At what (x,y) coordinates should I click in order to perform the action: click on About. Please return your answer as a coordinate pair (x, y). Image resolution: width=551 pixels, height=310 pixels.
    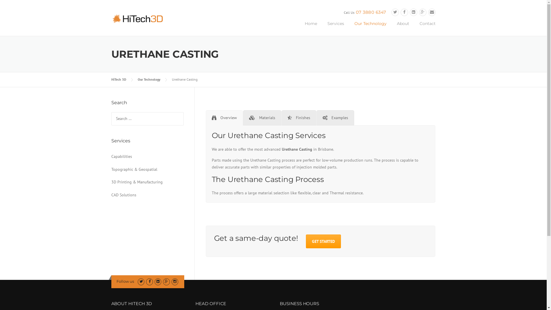
    Looking at the image, I should click on (403, 28).